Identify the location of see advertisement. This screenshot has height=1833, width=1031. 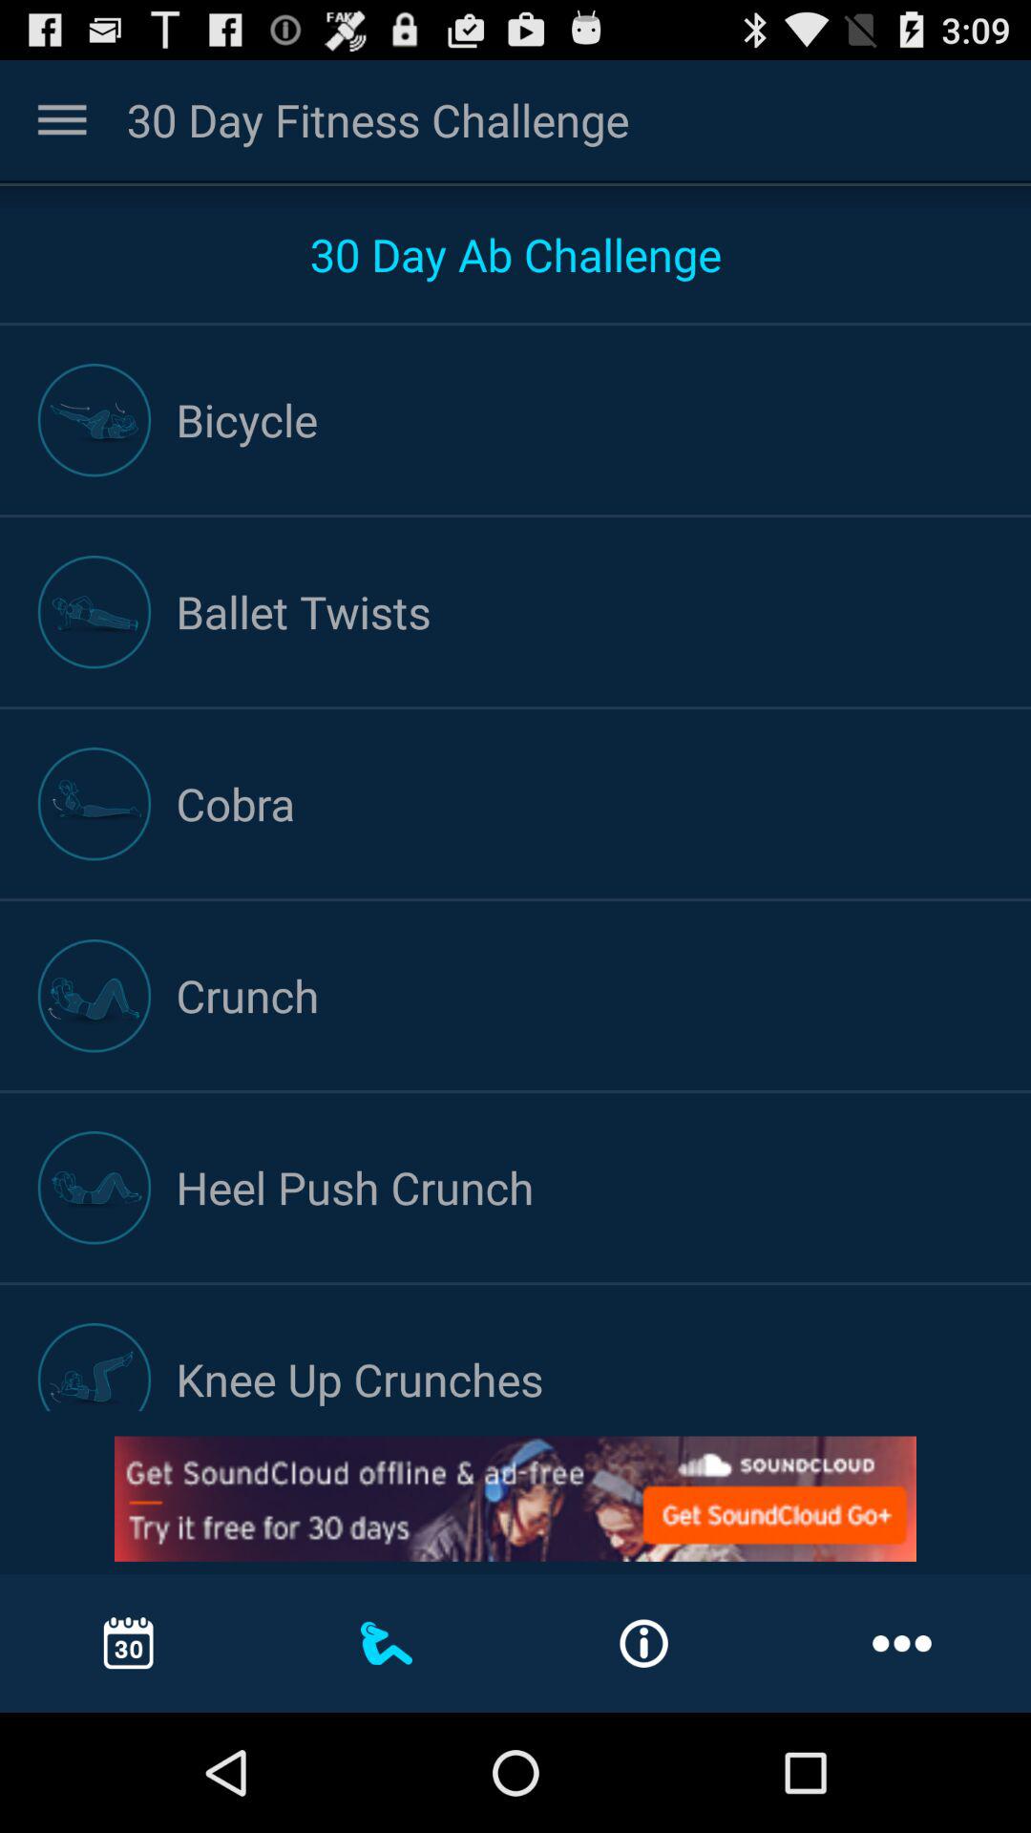
(515, 1499).